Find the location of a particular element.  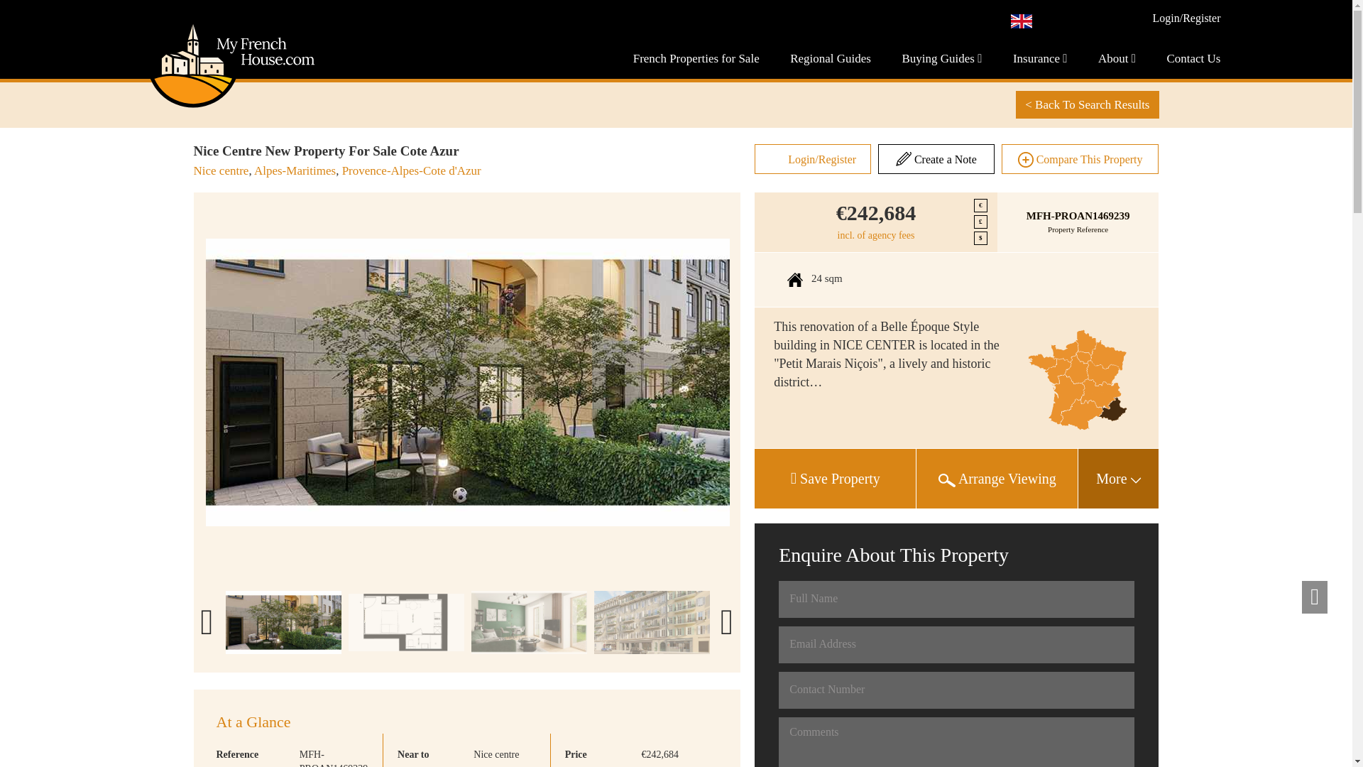

Nice Centre New Property For Sale Cote Azur is located at coordinates (467, 382).